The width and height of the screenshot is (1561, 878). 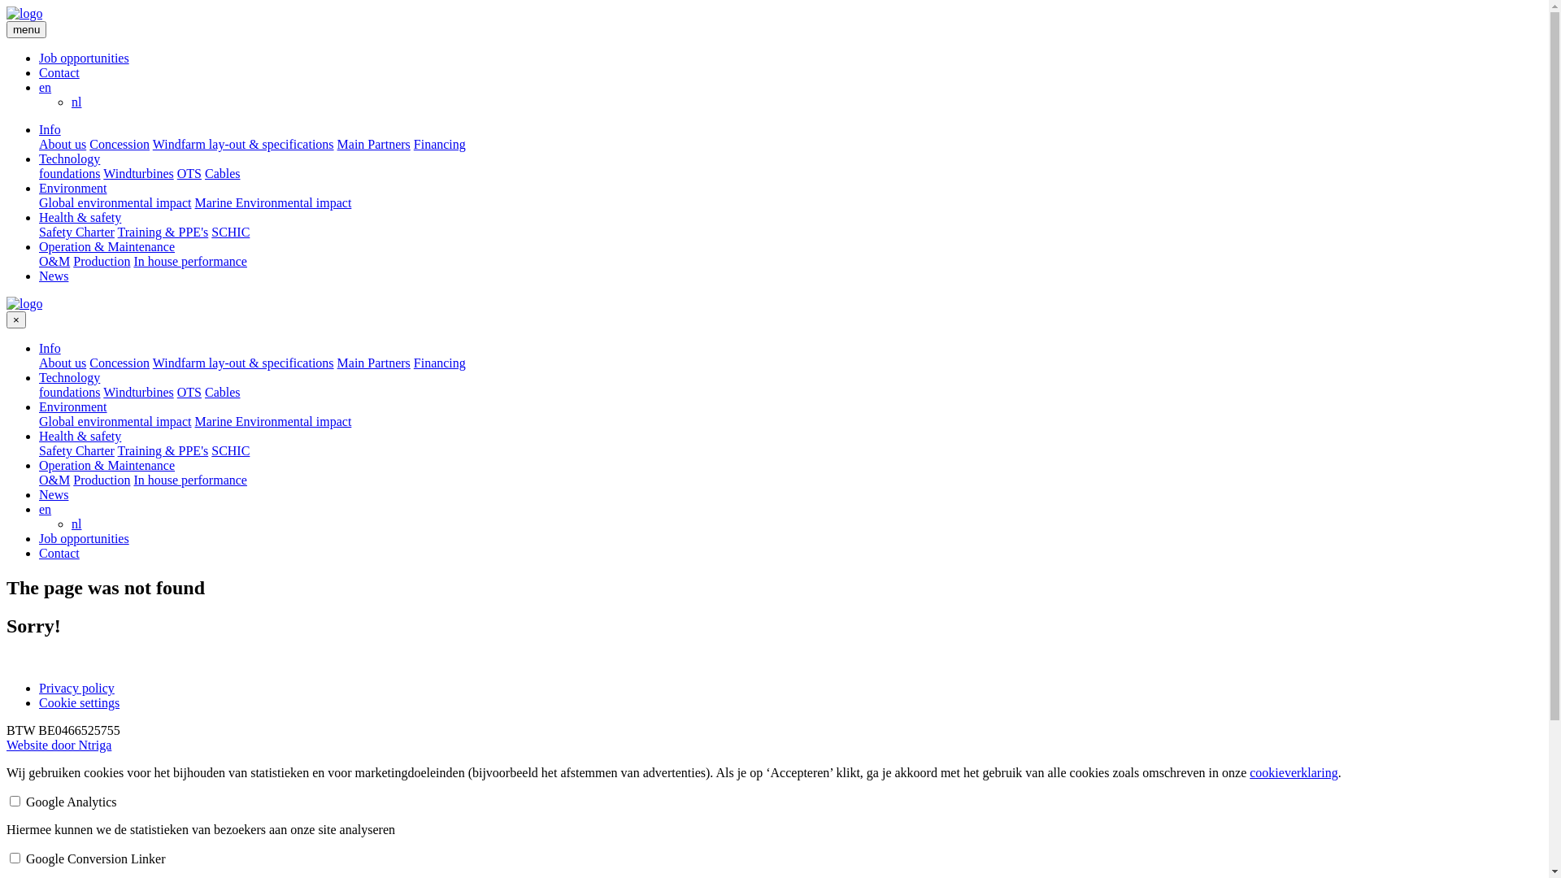 What do you see at coordinates (439, 363) in the screenshot?
I see `Financing` at bounding box center [439, 363].